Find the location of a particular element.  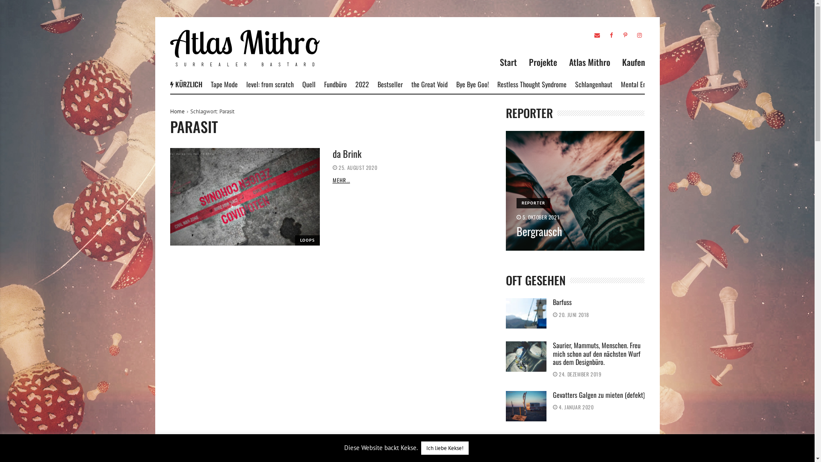

Instagram is located at coordinates (639, 35).